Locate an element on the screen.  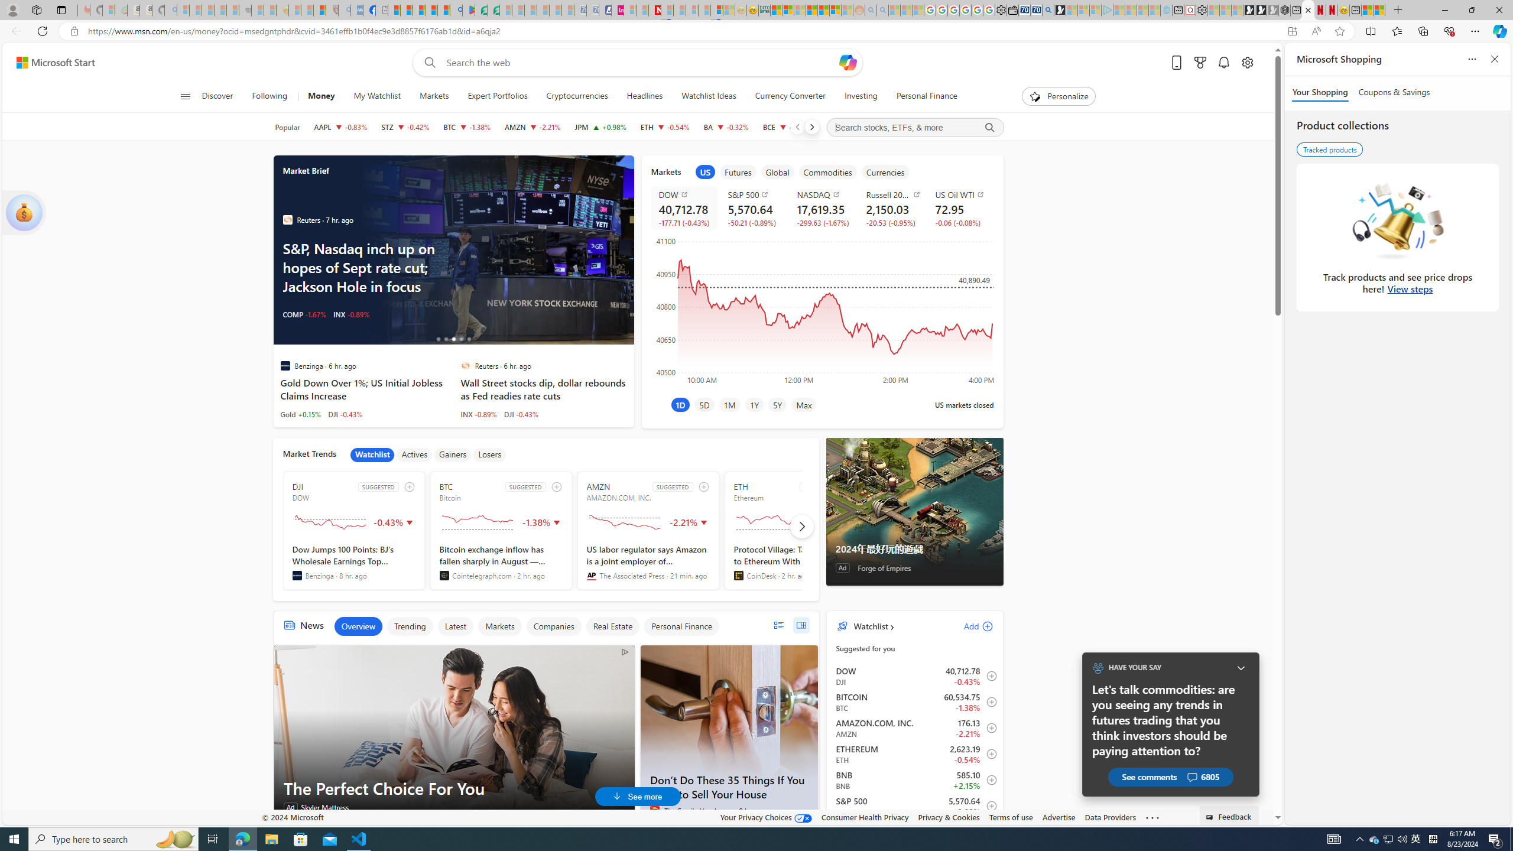
Dow Jumps 100 Points; BJ's Wholesale Earnings Top Estimates is located at coordinates (354, 562).